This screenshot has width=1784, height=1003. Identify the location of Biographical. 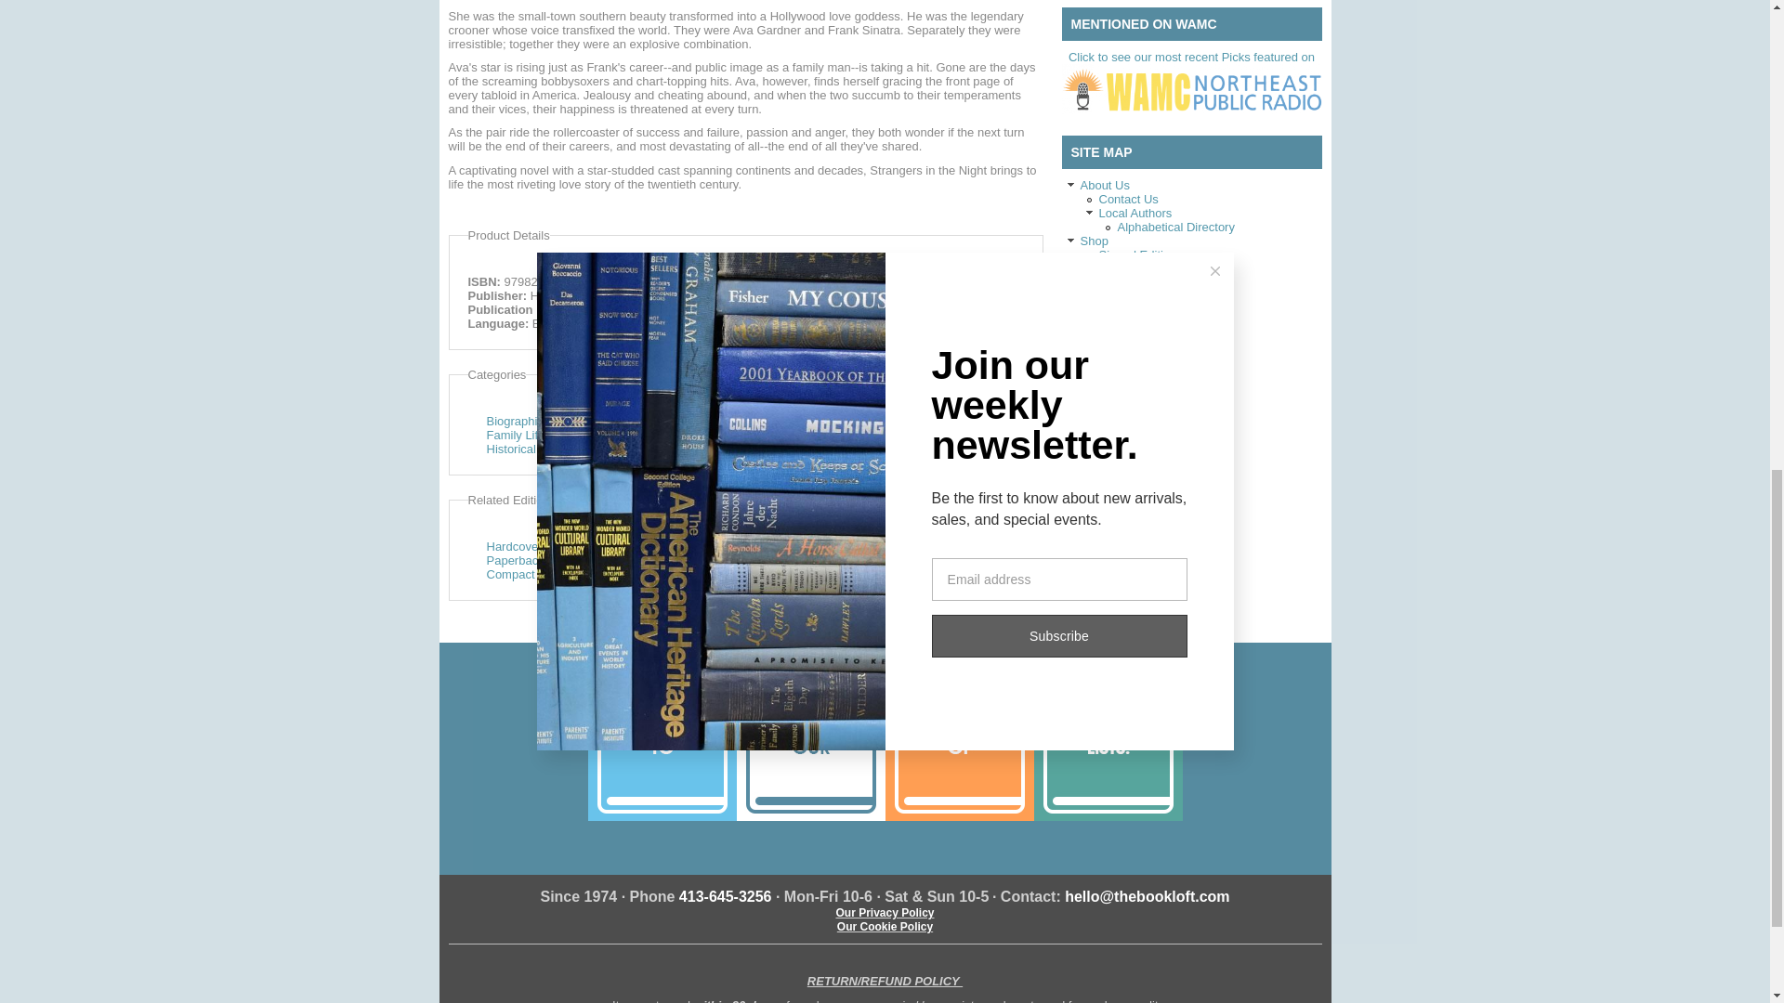
(520, 422).